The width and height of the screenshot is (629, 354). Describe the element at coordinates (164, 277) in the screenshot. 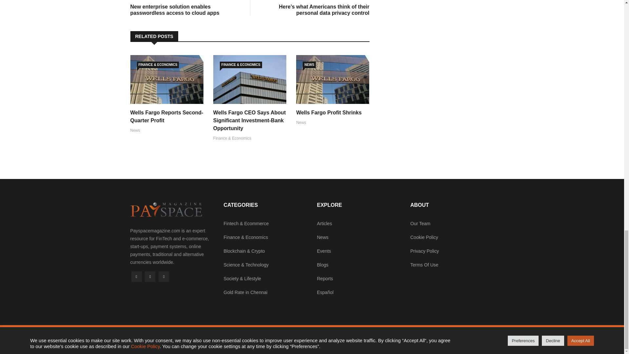

I see `RSS` at that location.